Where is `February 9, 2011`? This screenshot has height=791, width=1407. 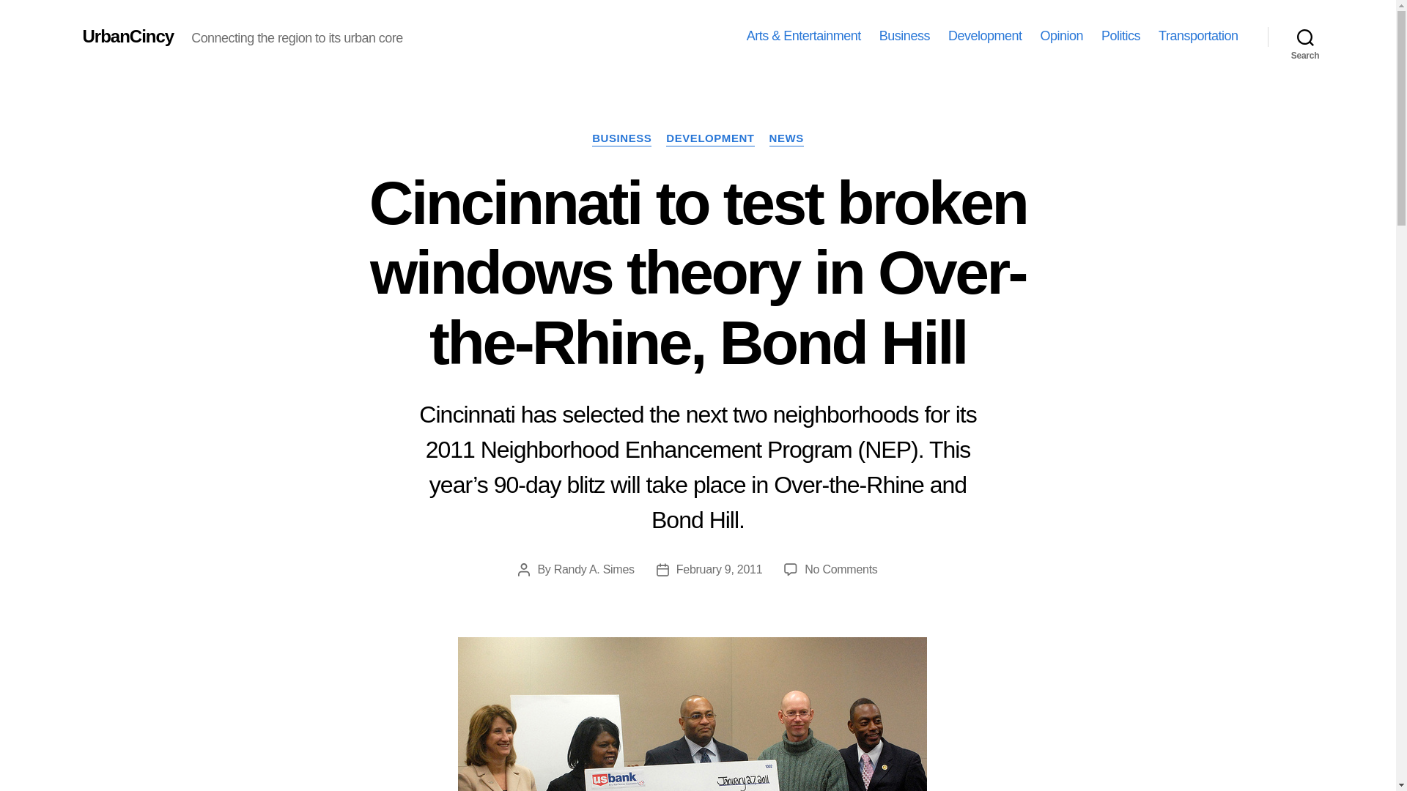 February 9, 2011 is located at coordinates (720, 569).